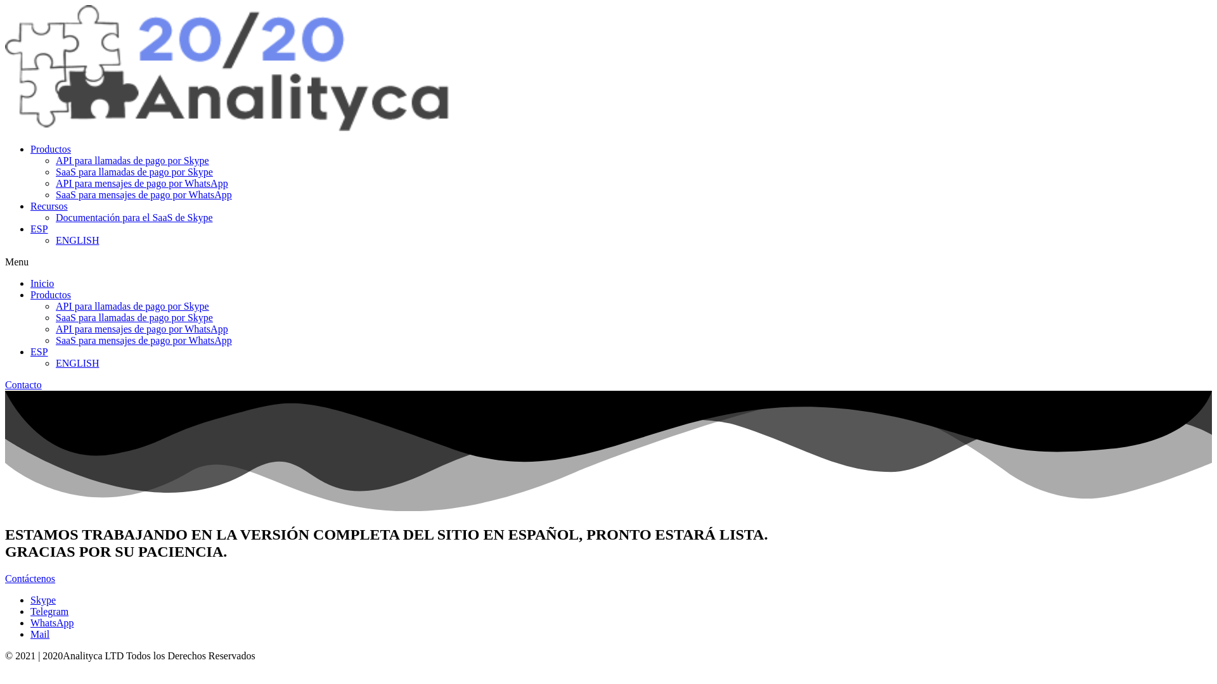 This screenshot has height=684, width=1217. What do you see at coordinates (142, 329) in the screenshot?
I see `API para mensajes de pago por WhatsApp` at bounding box center [142, 329].